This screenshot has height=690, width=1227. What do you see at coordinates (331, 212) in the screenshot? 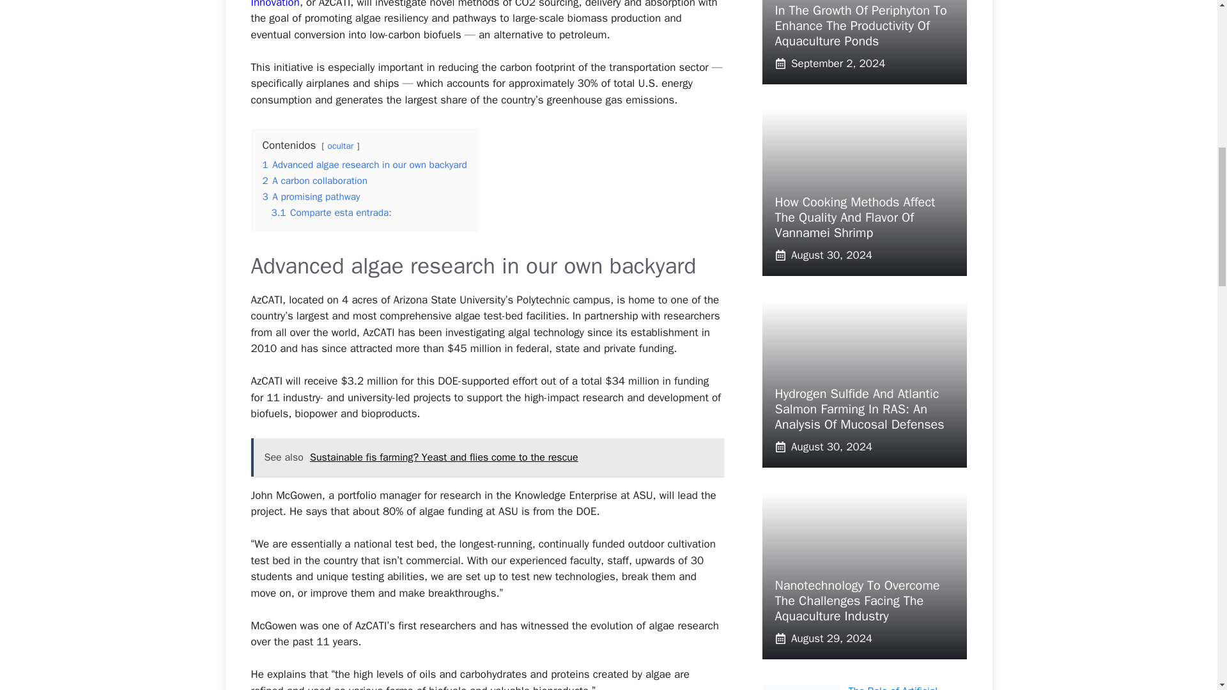
I see `3.1 Comparte esta entrada:` at bounding box center [331, 212].